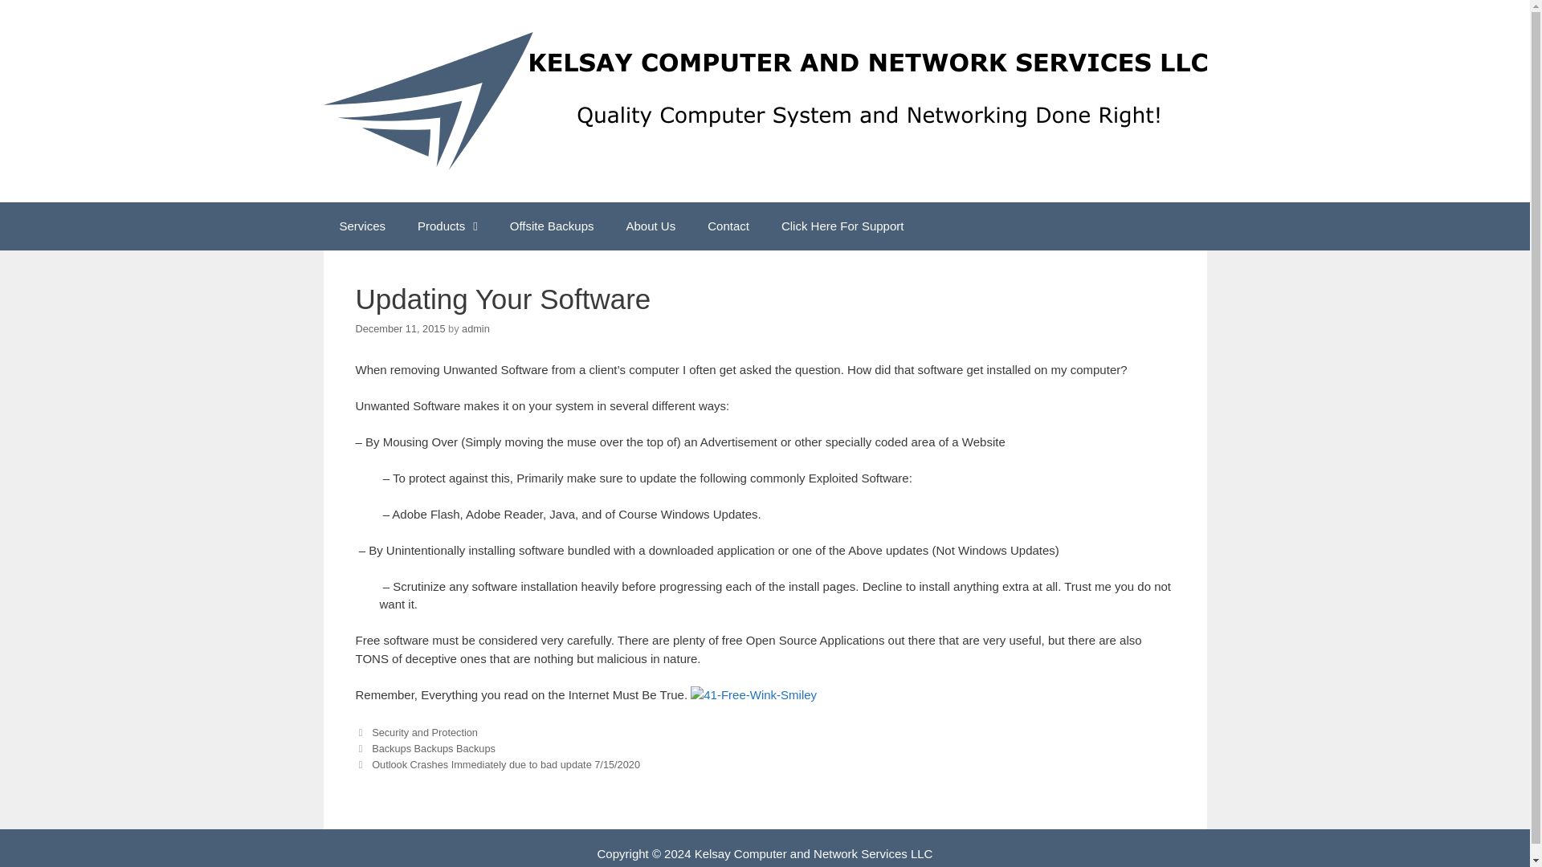 This screenshot has height=867, width=1542. Describe the element at coordinates (651, 226) in the screenshot. I see `About Us` at that location.